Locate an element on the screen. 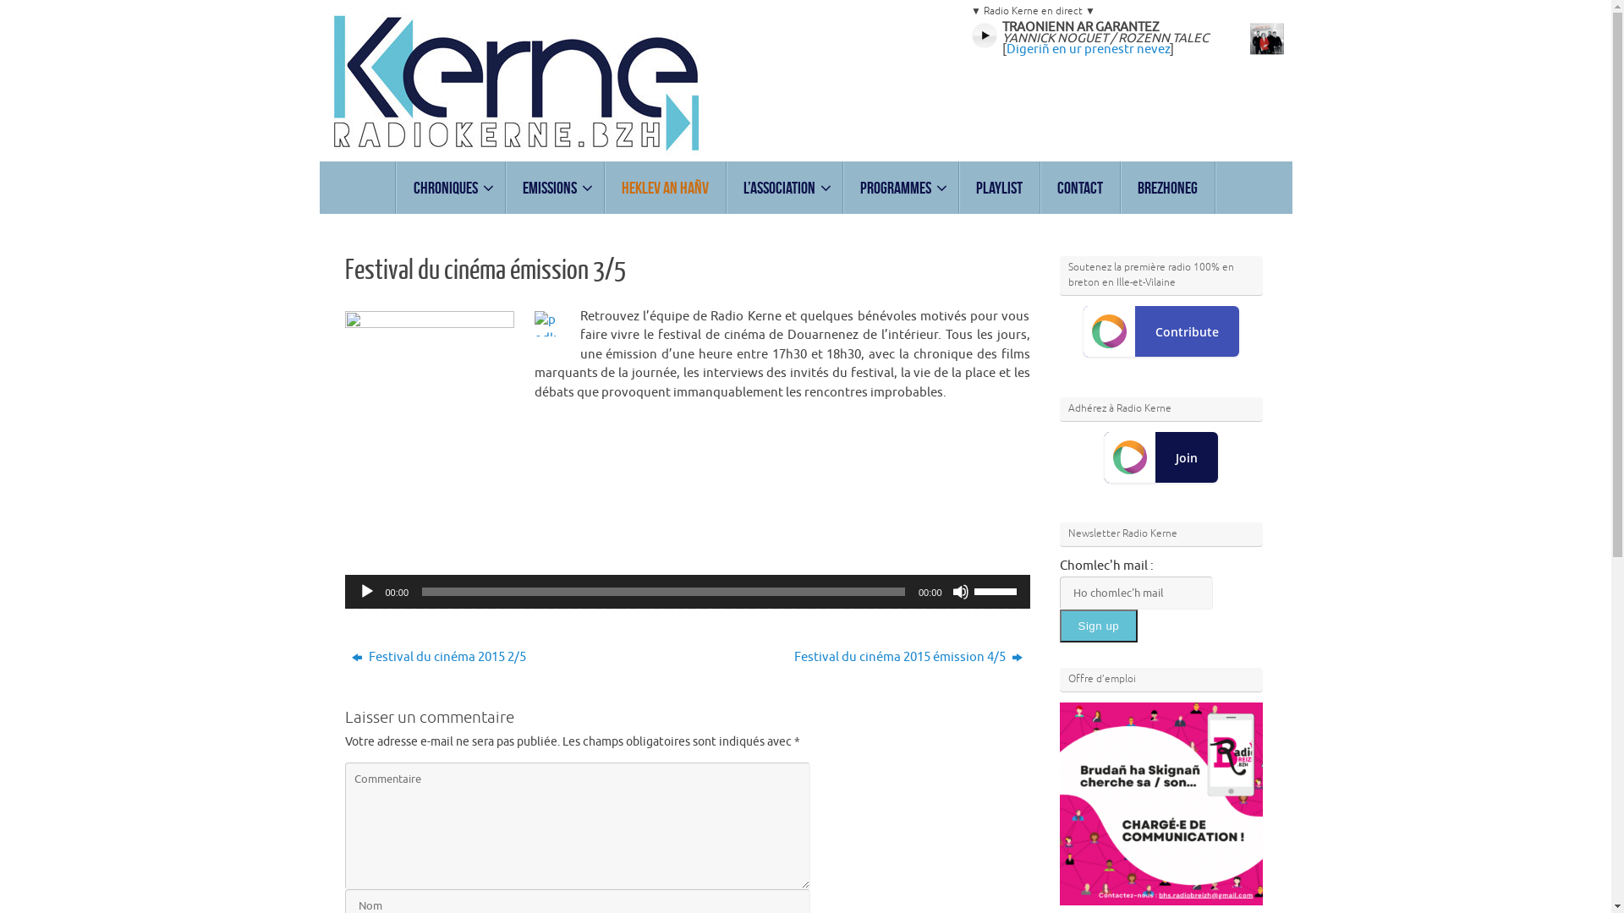 Image resolution: width=1624 pixels, height=913 pixels. Muet is located at coordinates (961, 592).